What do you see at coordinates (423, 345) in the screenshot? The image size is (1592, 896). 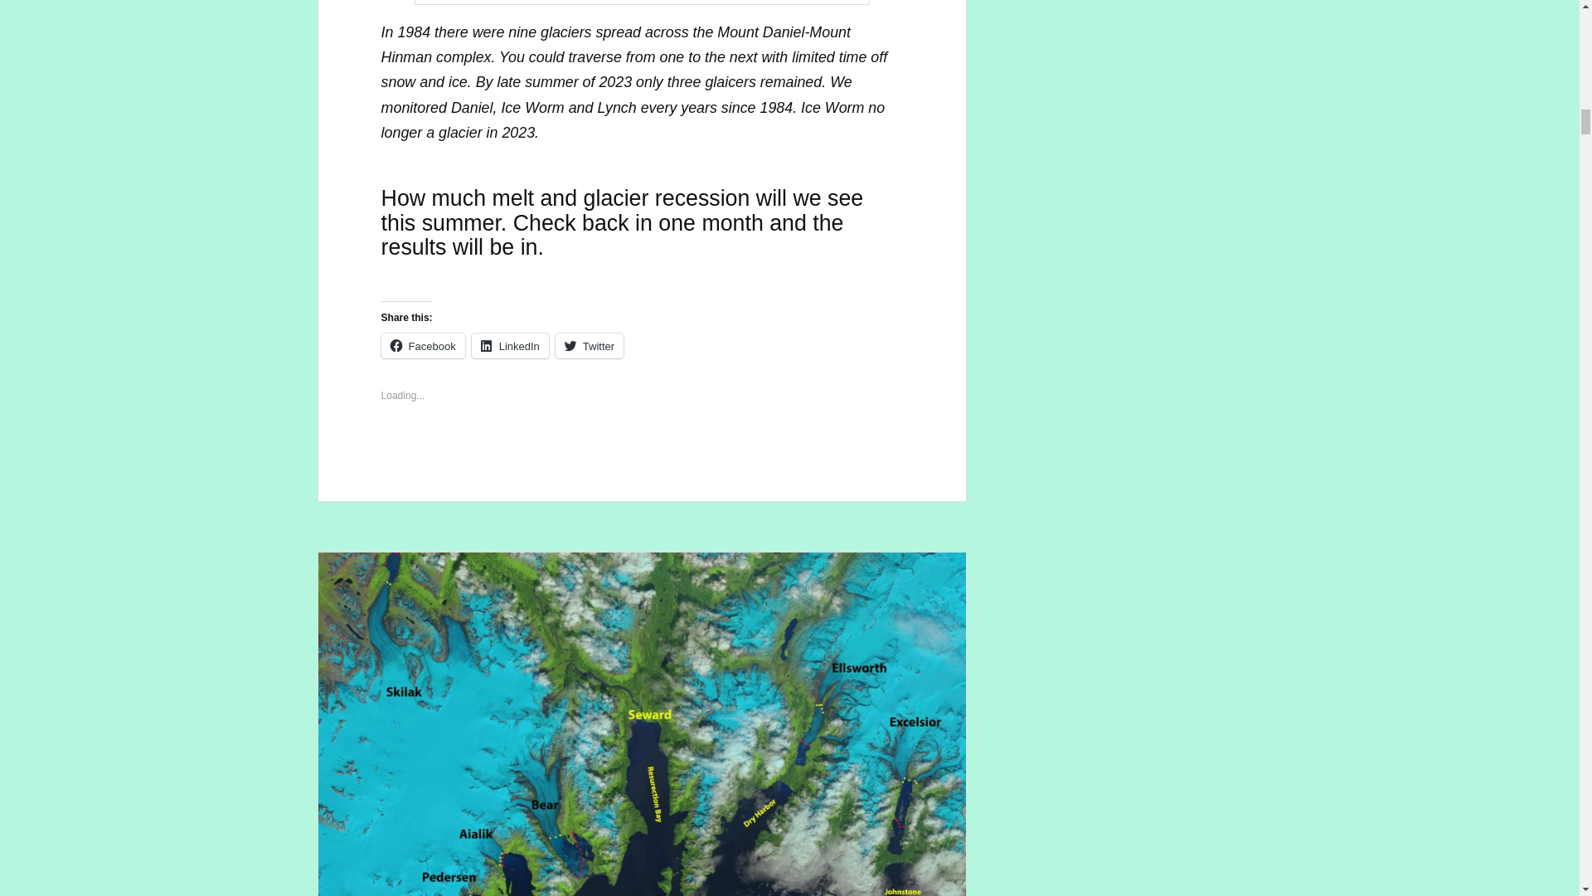 I see `Click to share on Facebook` at bounding box center [423, 345].